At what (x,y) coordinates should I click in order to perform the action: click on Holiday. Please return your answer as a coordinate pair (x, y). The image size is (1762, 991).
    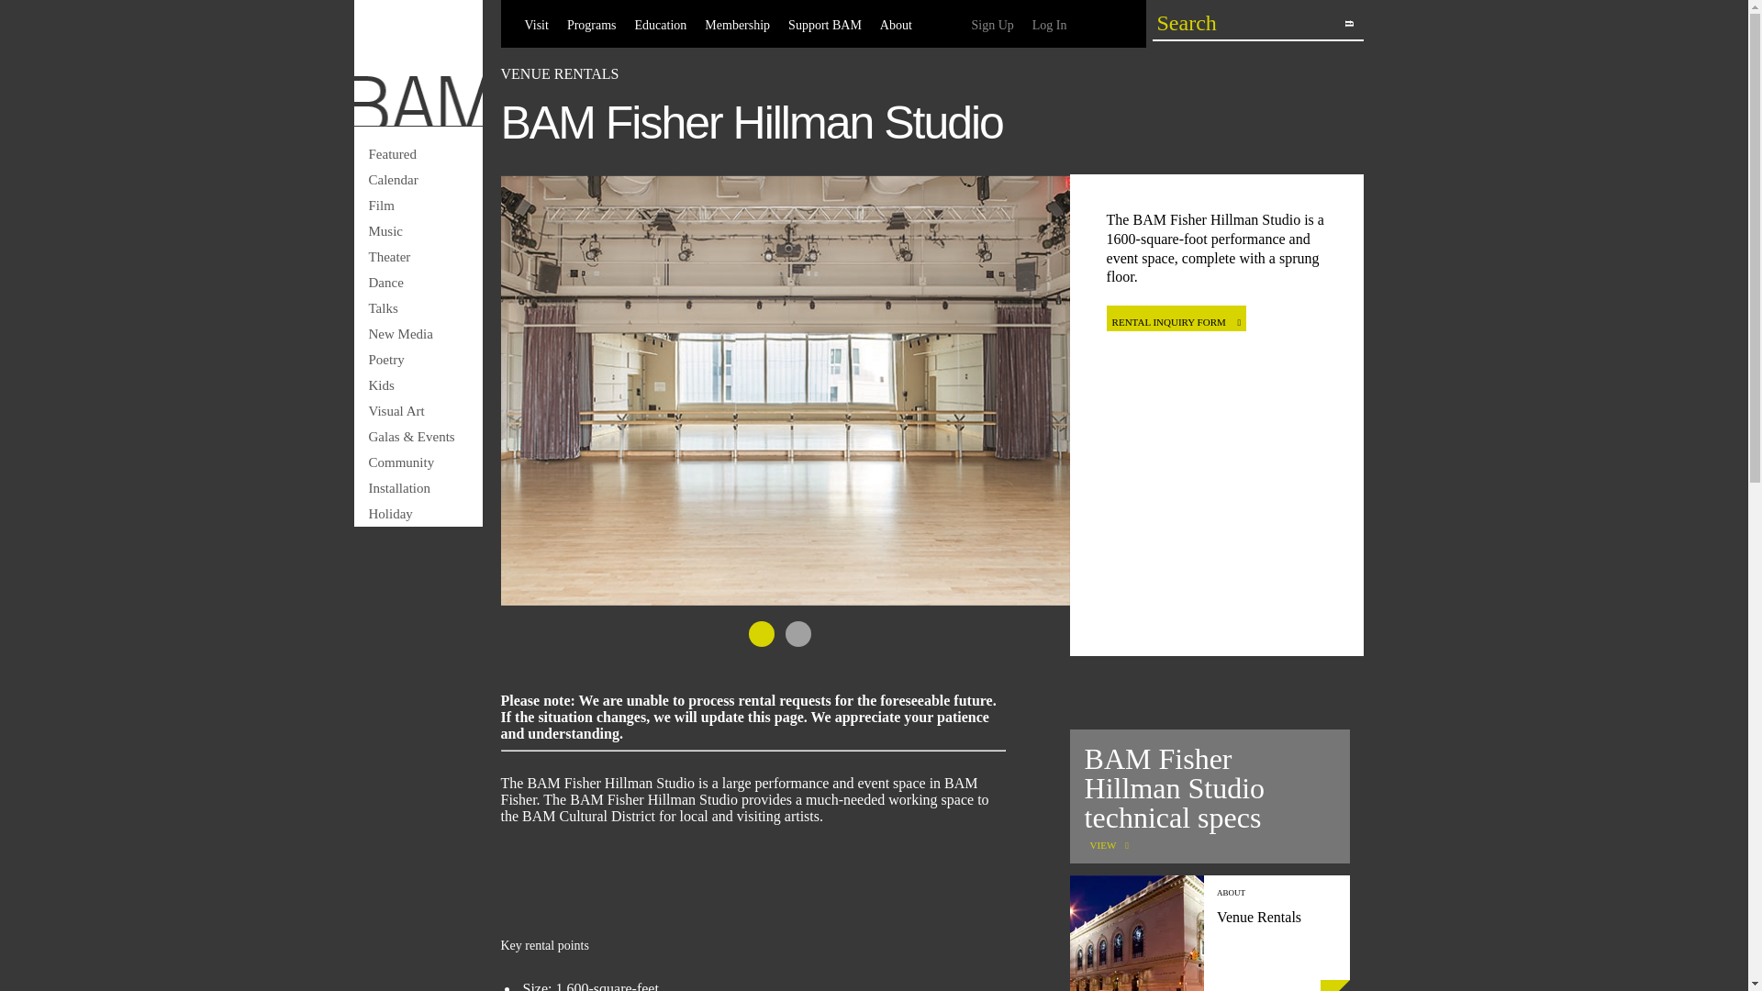
    Looking at the image, I should click on (418, 514).